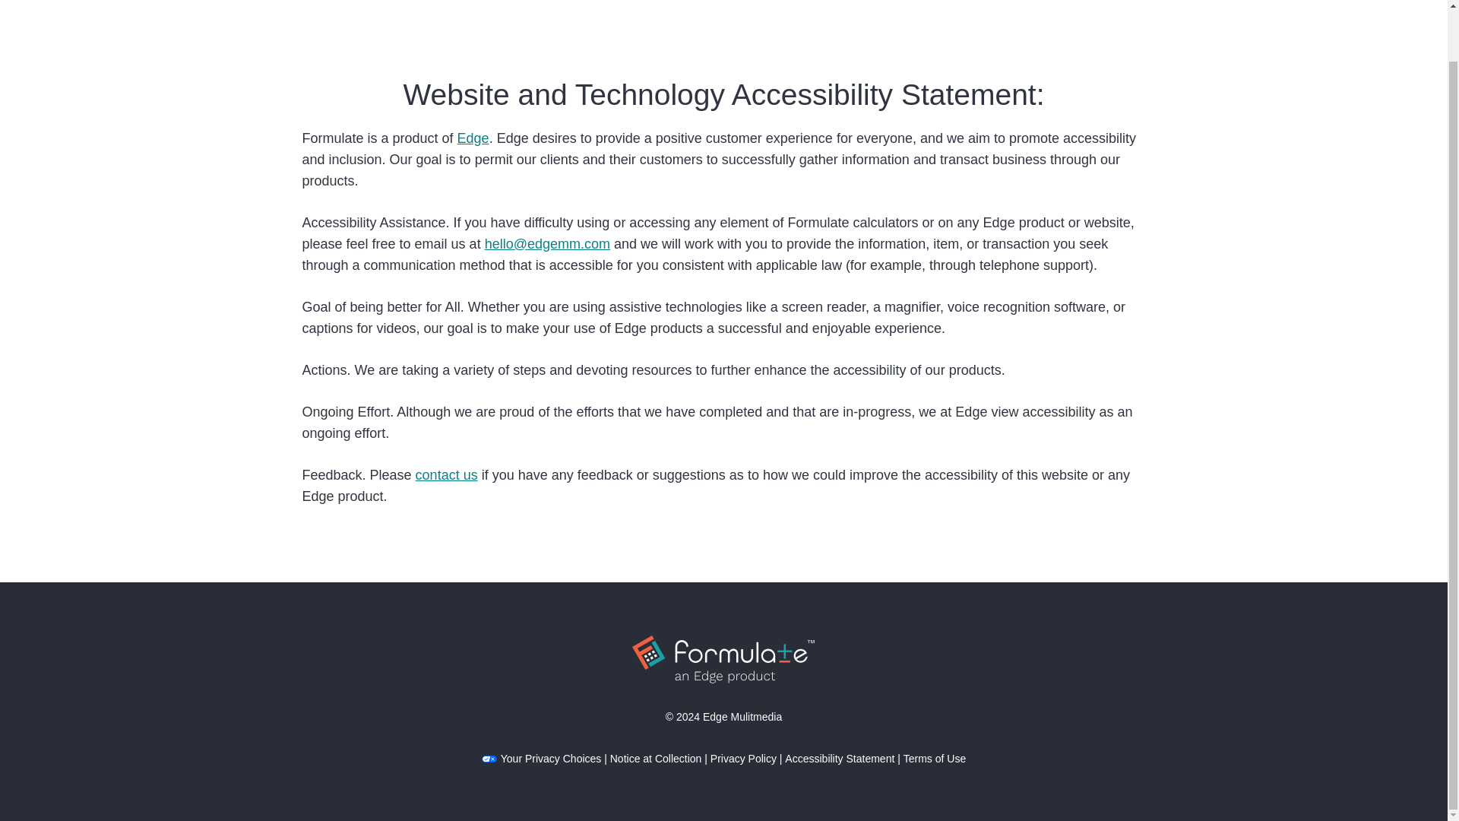 Image resolution: width=1459 pixels, height=821 pixels. I want to click on Terms of Use, so click(935, 759).